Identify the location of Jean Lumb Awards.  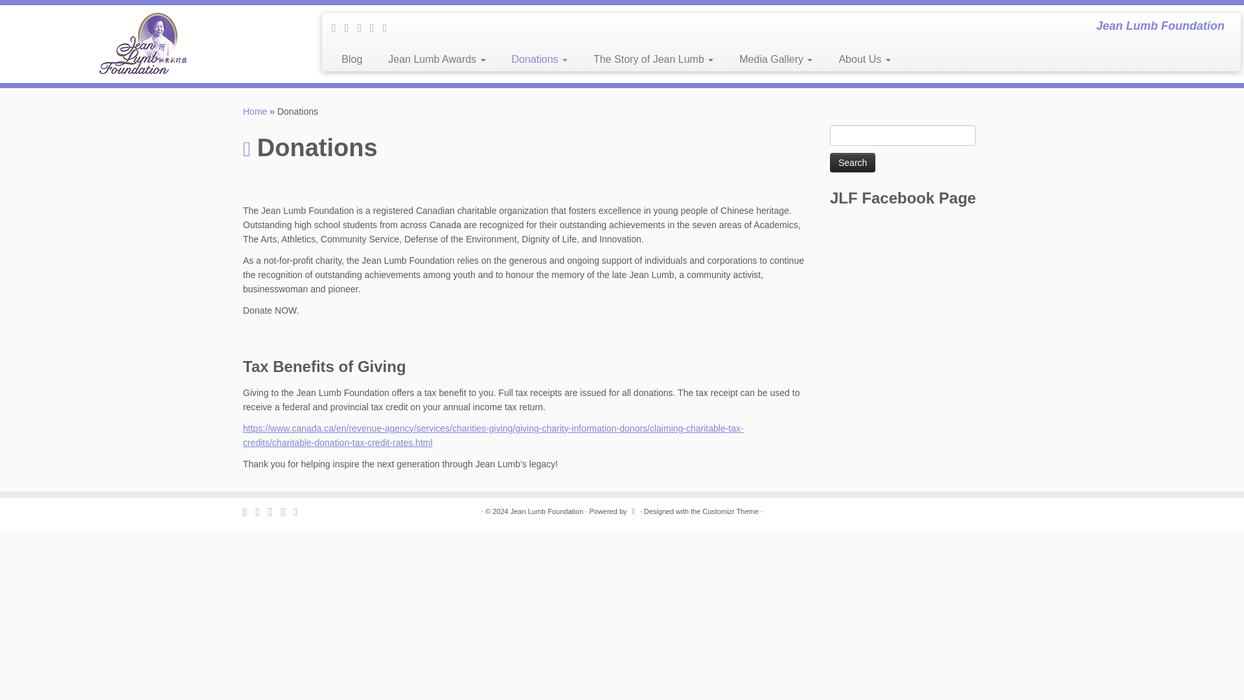
(437, 60).